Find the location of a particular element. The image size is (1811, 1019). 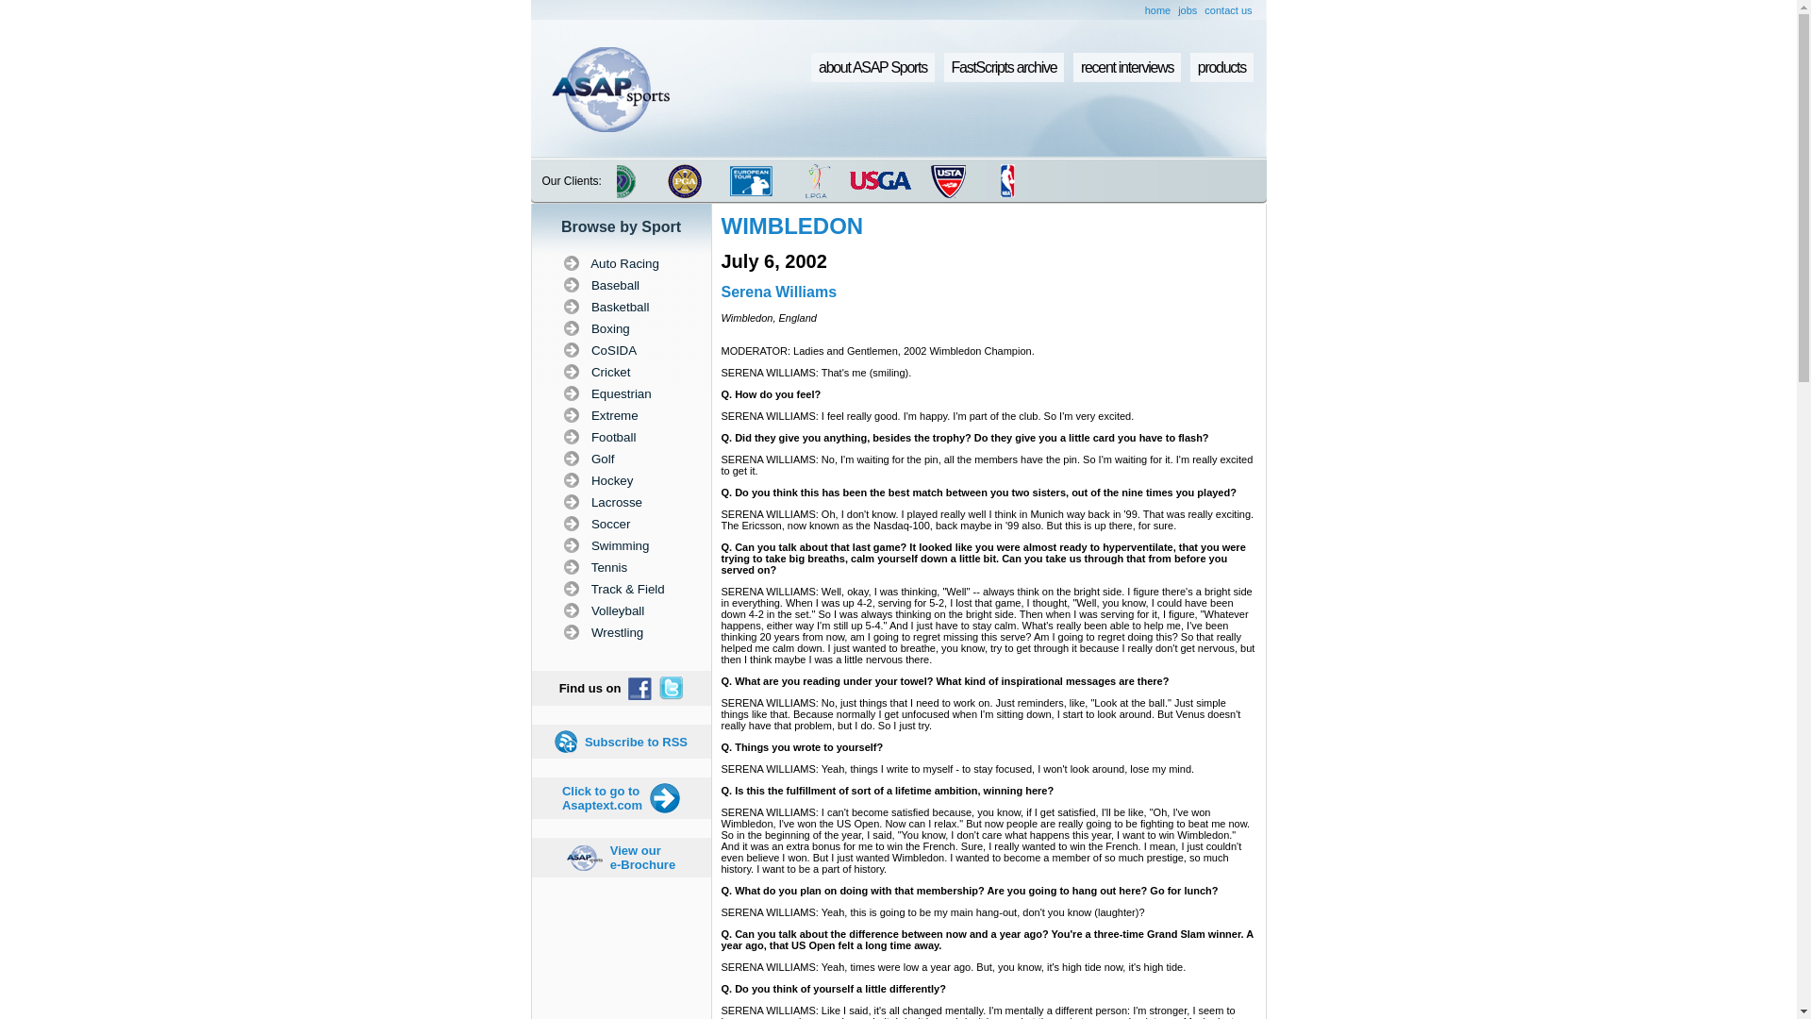

 Wrestling is located at coordinates (621, 632).